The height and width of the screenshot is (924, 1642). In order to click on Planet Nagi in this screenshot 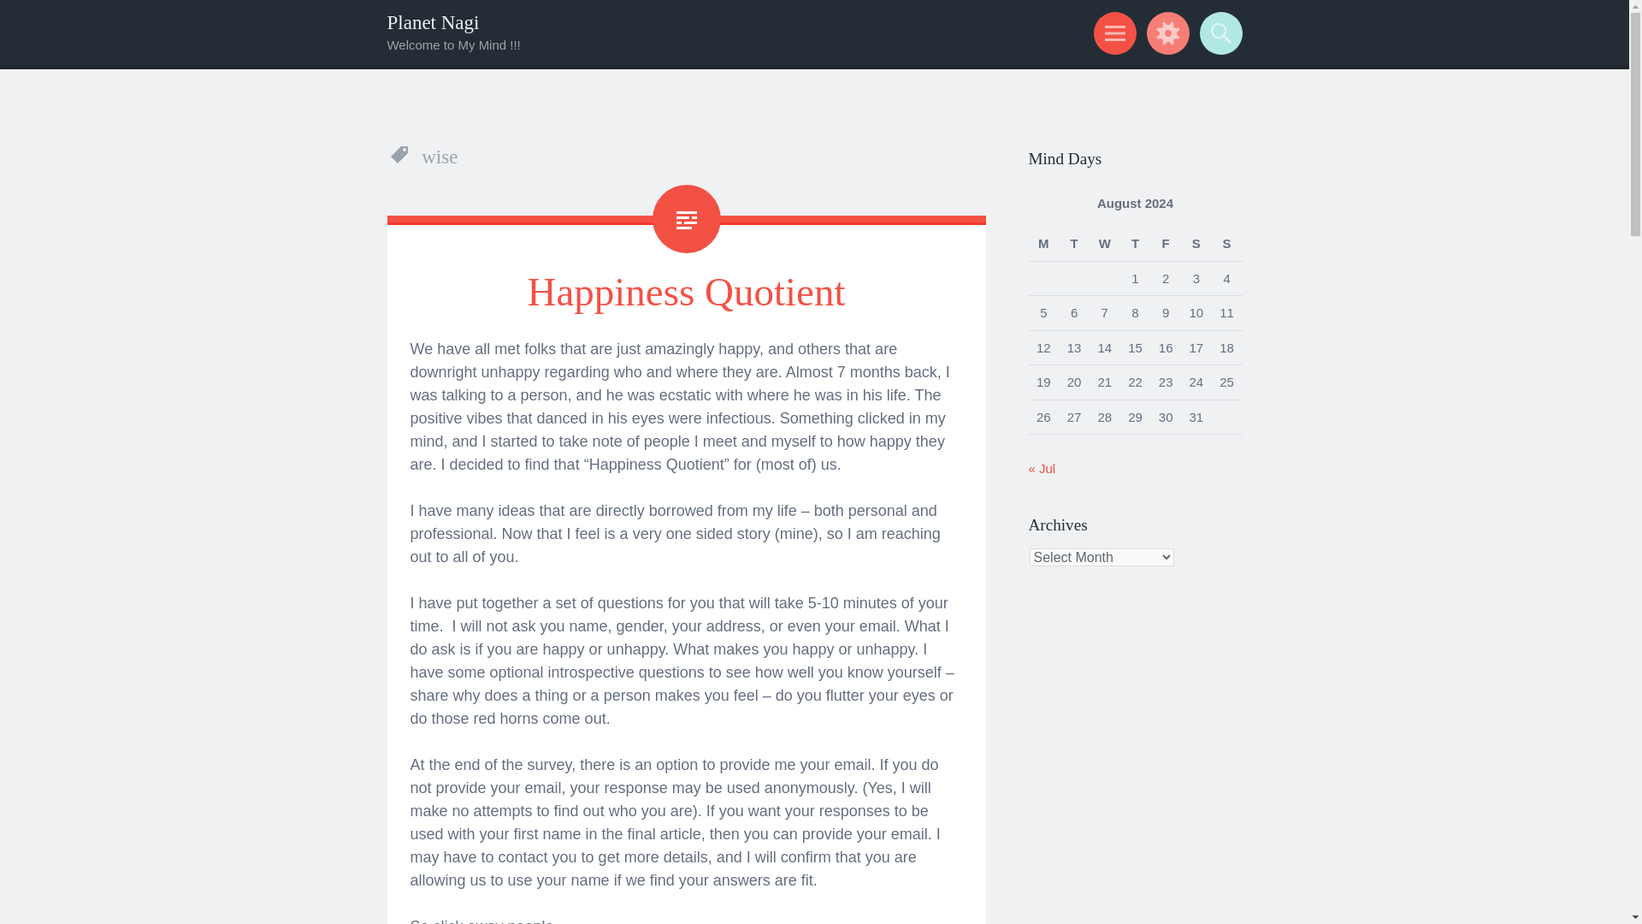, I will do `click(433, 22)`.